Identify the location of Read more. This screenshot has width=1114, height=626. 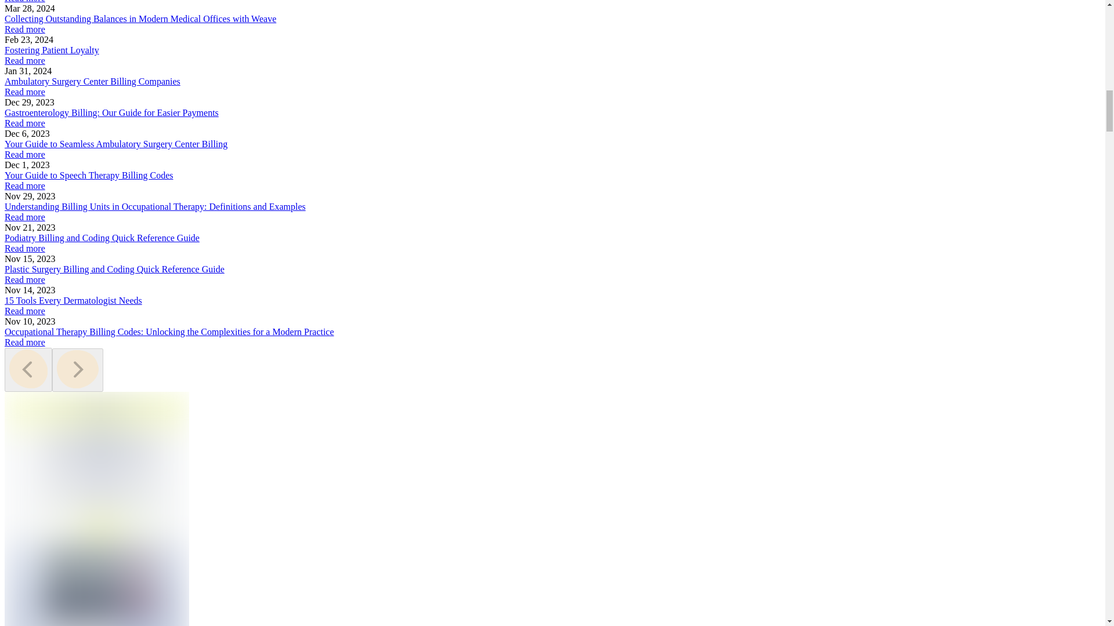
(24, 1).